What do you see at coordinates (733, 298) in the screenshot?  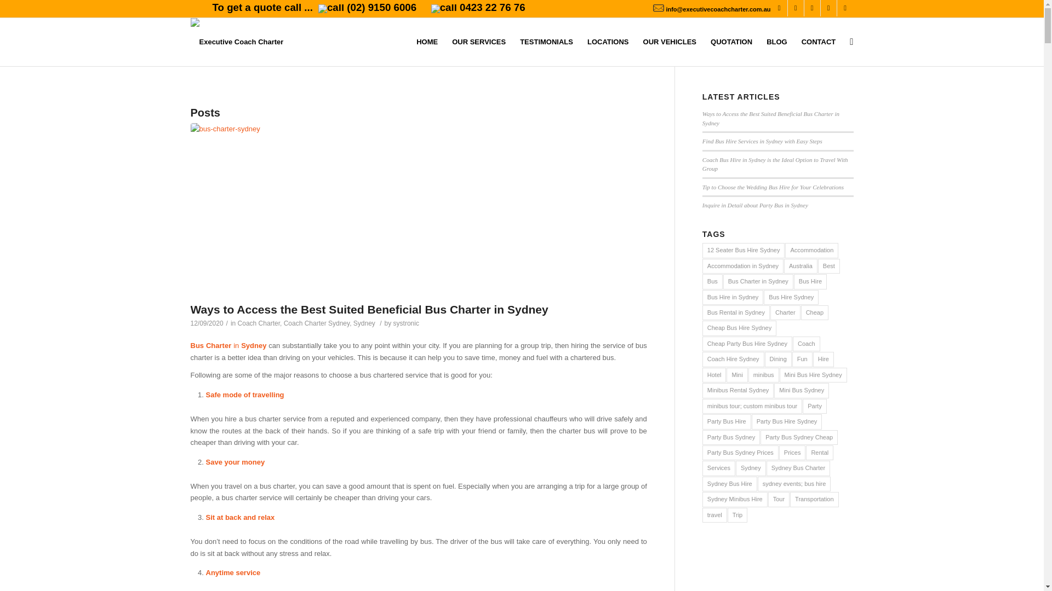 I see `Bus Hire in Sydney` at bounding box center [733, 298].